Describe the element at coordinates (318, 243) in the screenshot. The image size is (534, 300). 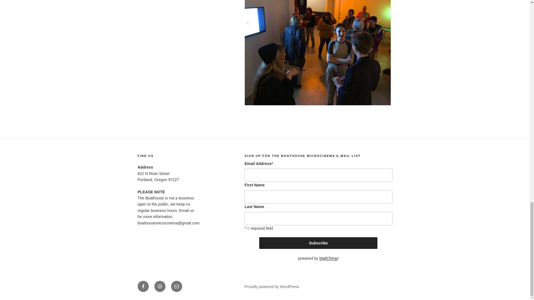
I see `Subscribe` at that location.